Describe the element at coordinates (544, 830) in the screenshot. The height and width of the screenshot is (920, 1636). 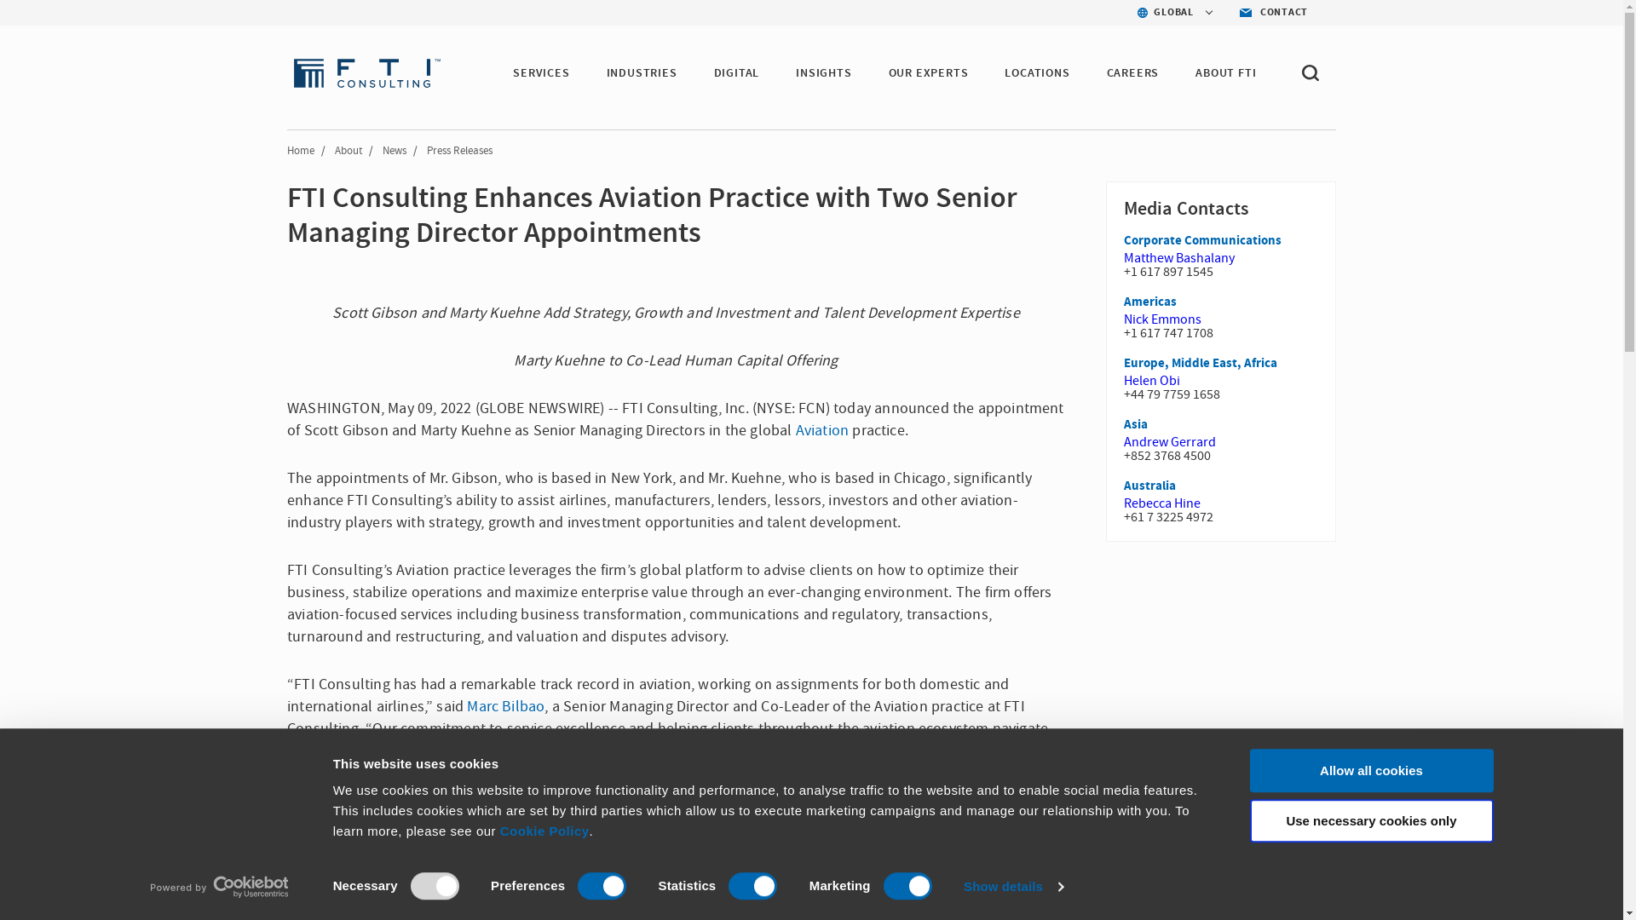
I see `Cookie Policy` at that location.